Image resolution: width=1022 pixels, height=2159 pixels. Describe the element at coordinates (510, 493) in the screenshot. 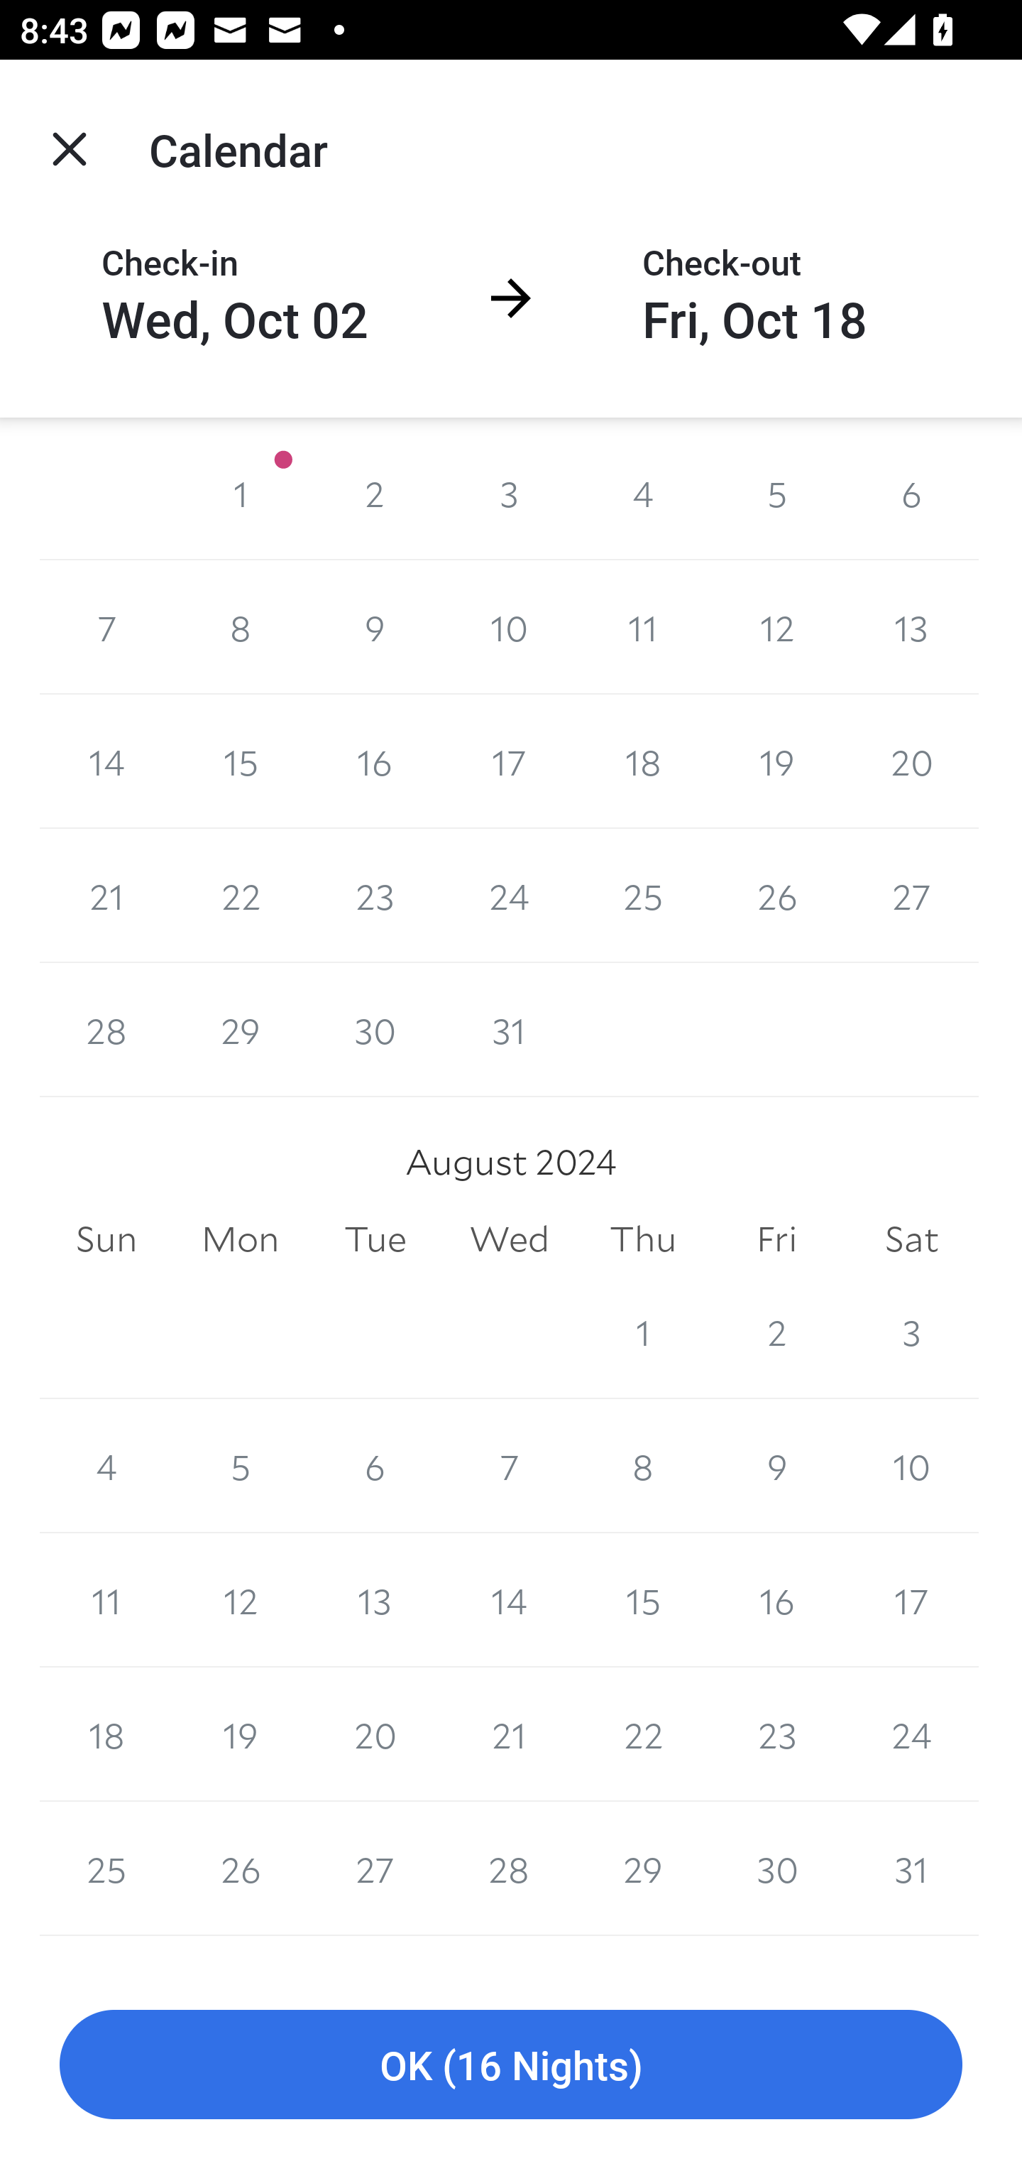

I see `3 3 July 2024` at that location.